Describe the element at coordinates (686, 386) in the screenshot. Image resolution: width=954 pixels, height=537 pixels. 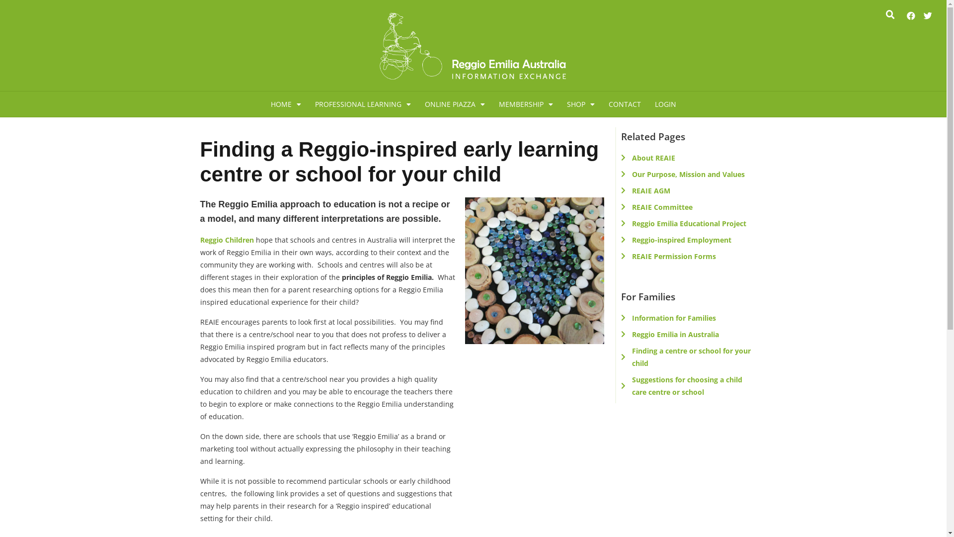
I see `Suggestions for choosing a child care centre or school` at that location.